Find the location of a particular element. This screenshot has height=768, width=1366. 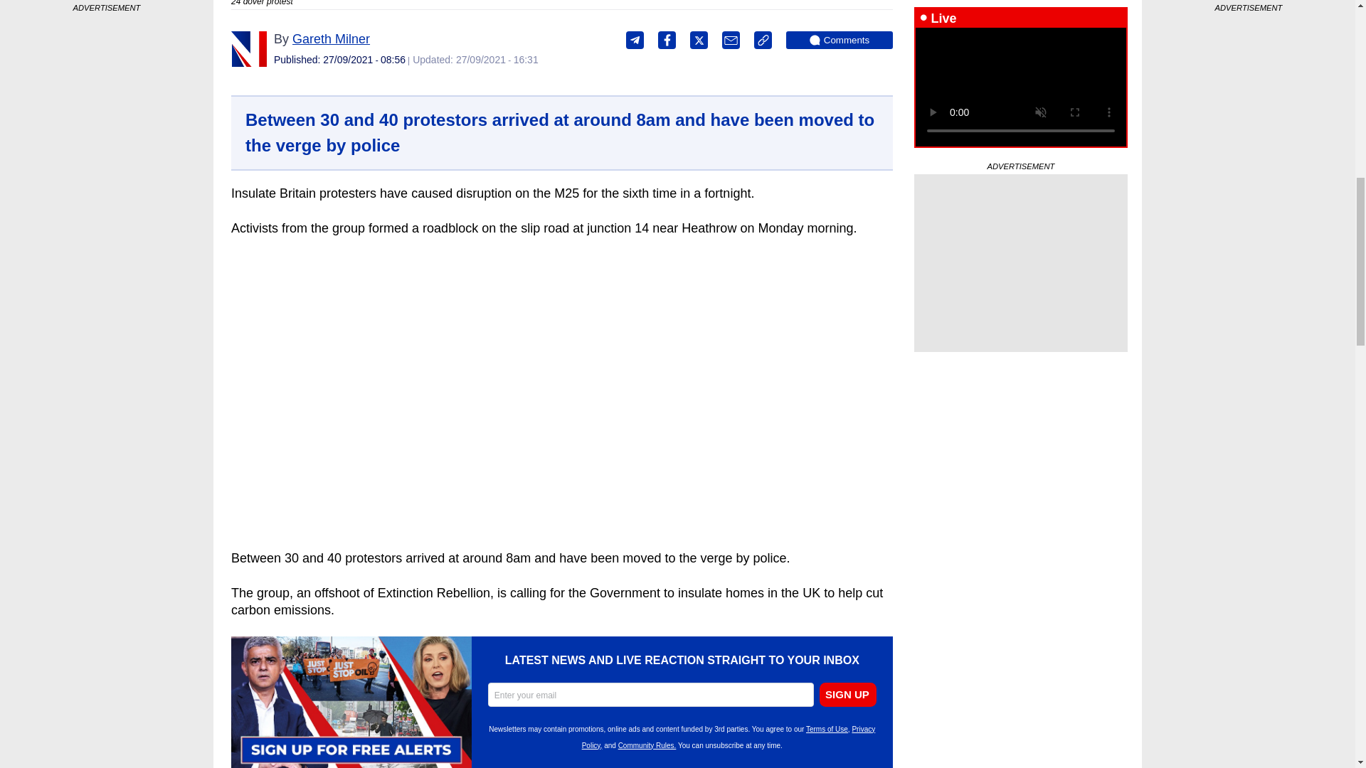

Gareth Milner is located at coordinates (248, 48).